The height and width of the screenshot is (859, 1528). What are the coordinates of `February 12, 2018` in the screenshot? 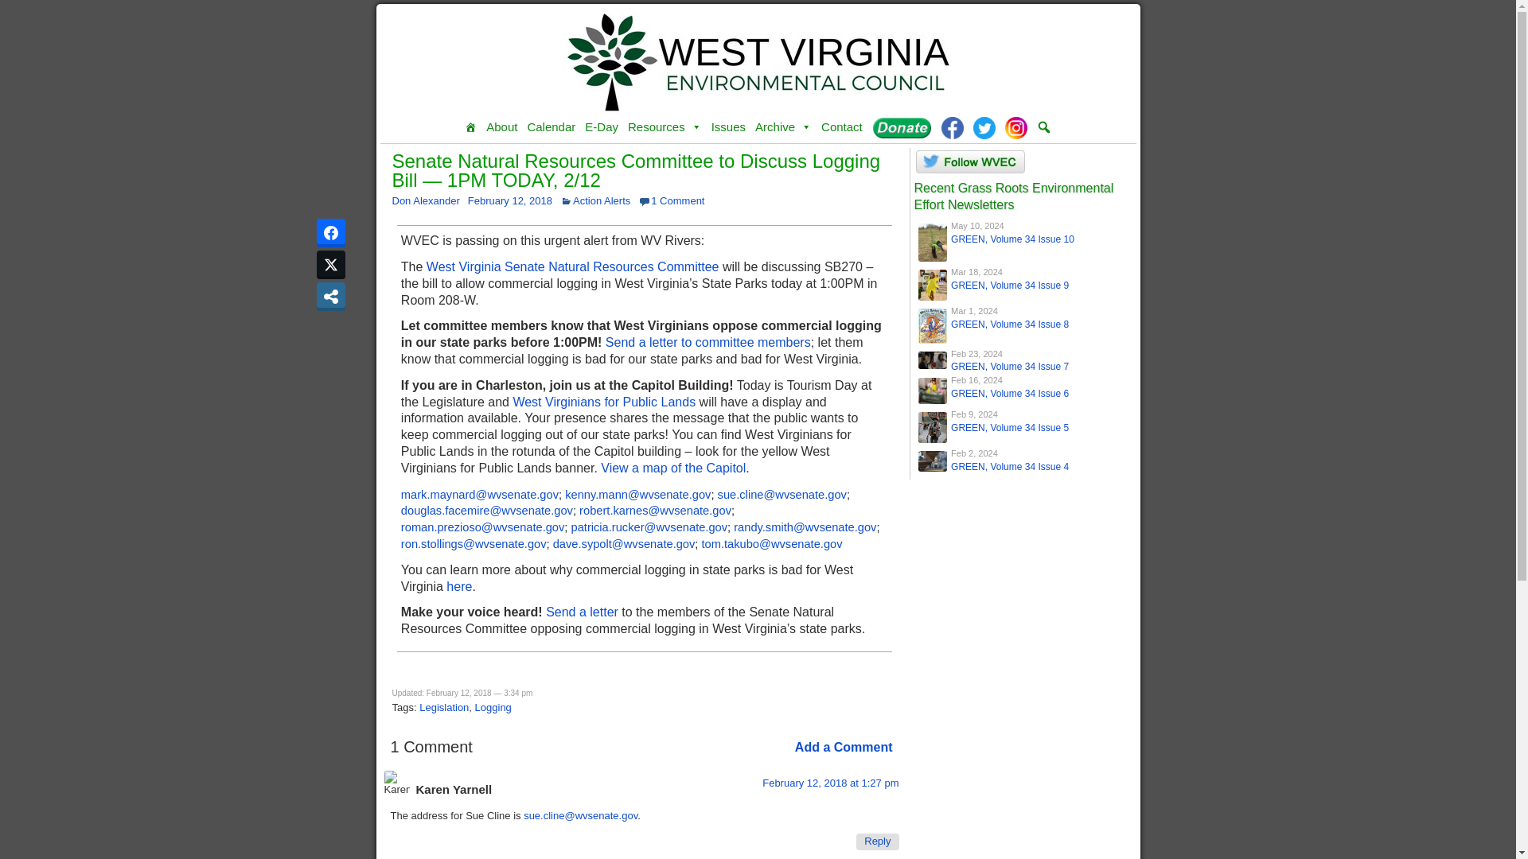 It's located at (509, 200).